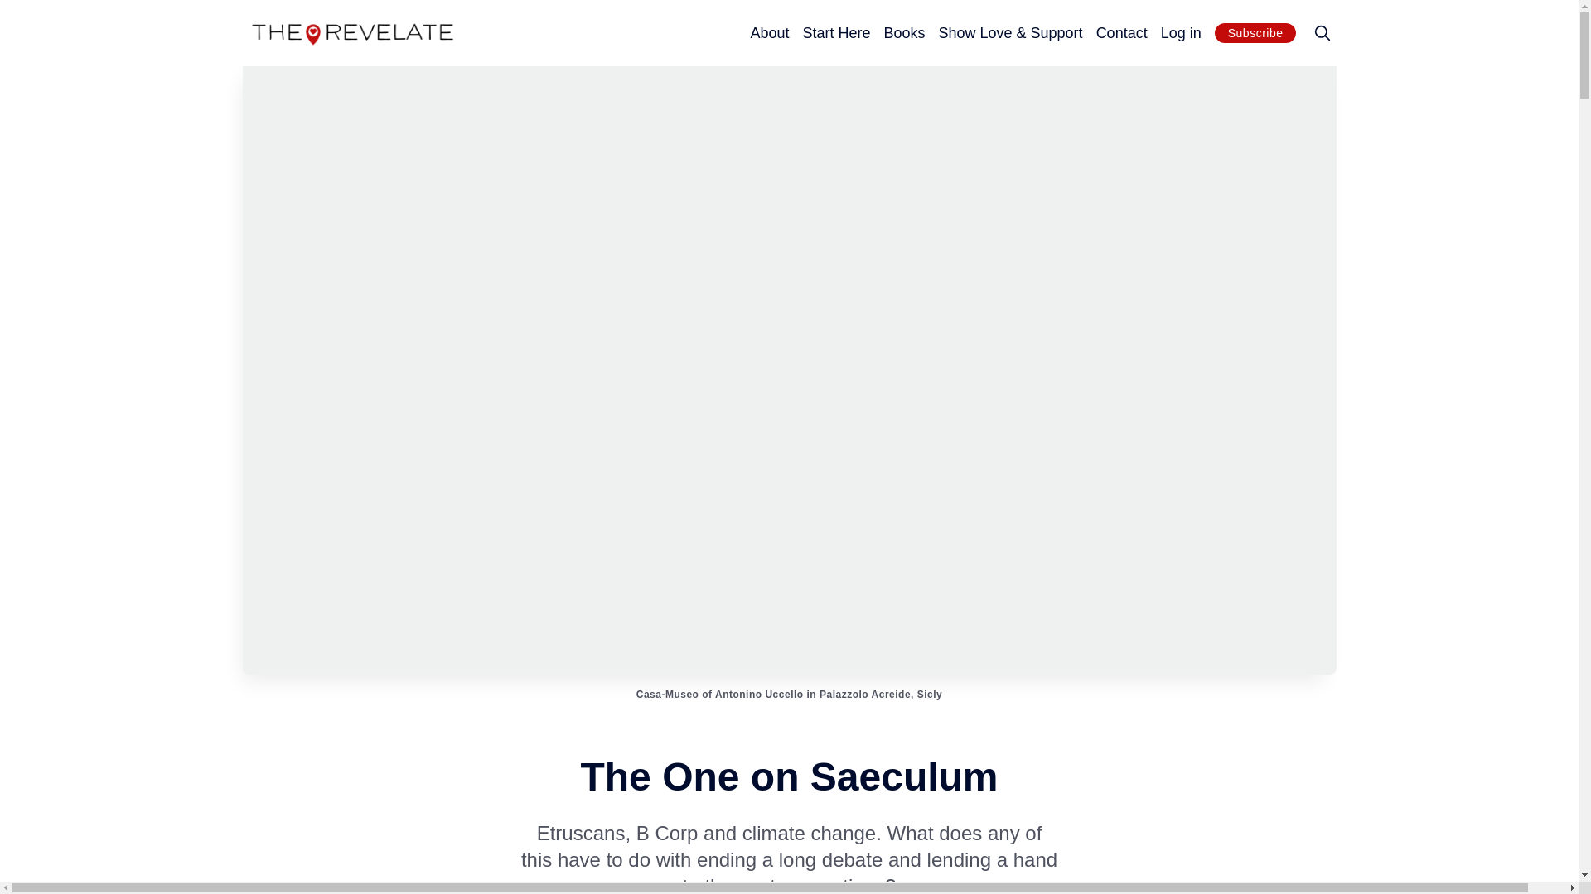 The width and height of the screenshot is (1591, 894). What do you see at coordinates (1181, 33) in the screenshot?
I see `Log in` at bounding box center [1181, 33].